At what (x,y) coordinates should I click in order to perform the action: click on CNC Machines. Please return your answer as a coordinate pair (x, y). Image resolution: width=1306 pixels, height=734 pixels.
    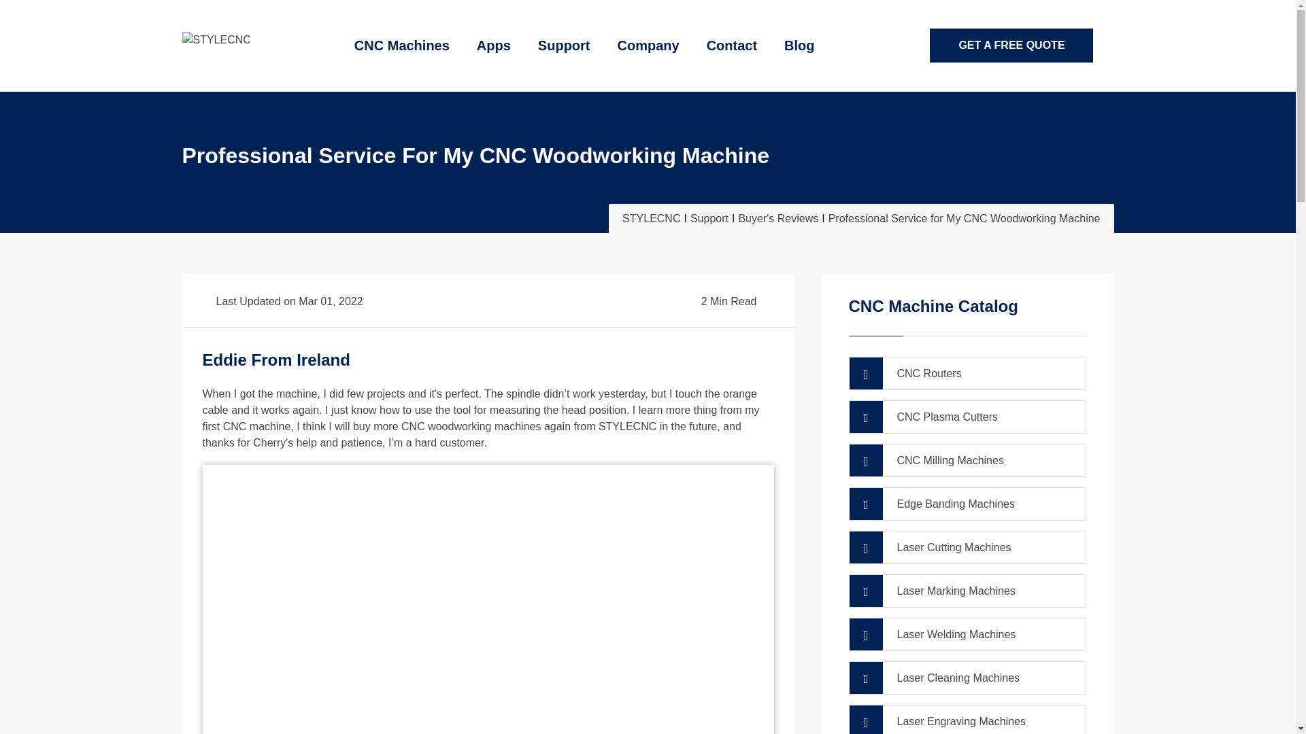
    Looking at the image, I should click on (402, 46).